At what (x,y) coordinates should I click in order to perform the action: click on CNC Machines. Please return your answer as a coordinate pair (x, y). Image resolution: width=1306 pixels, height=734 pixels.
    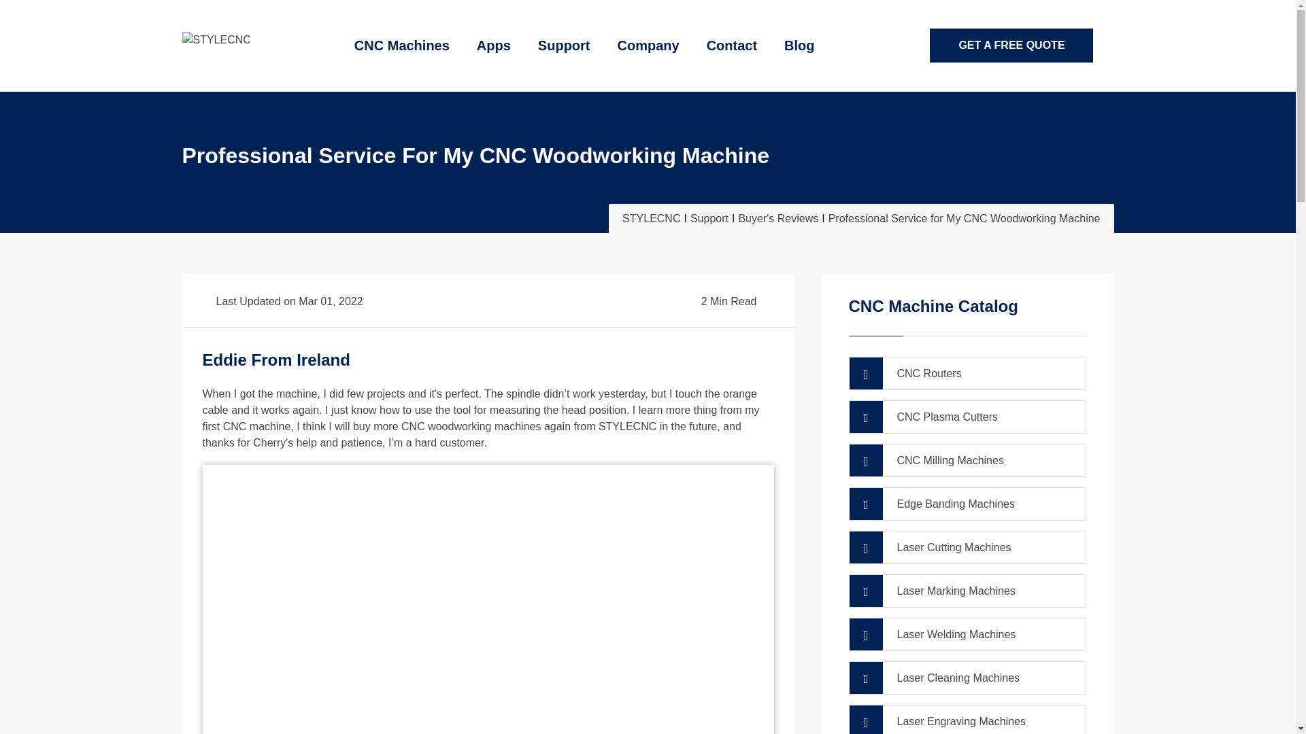
    Looking at the image, I should click on (402, 46).